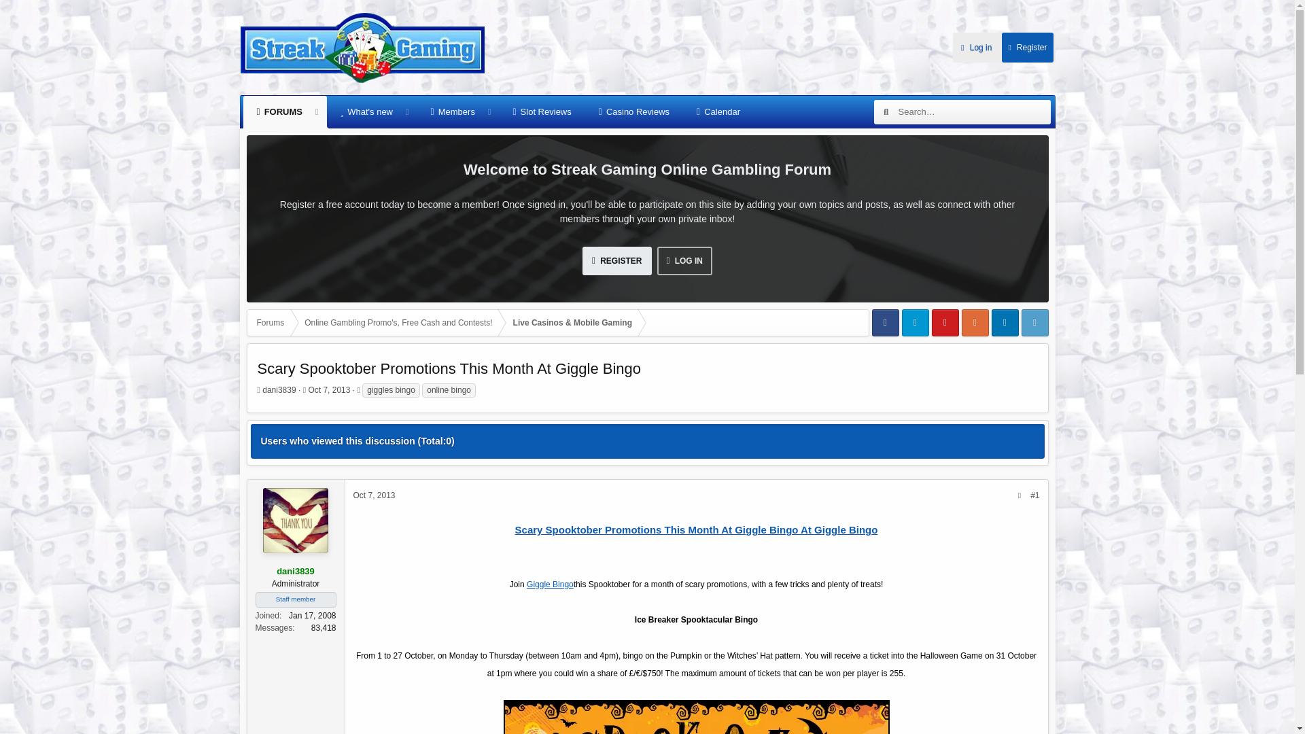 This screenshot has height=734, width=1305. I want to click on Casino Reviews, so click(633, 112).